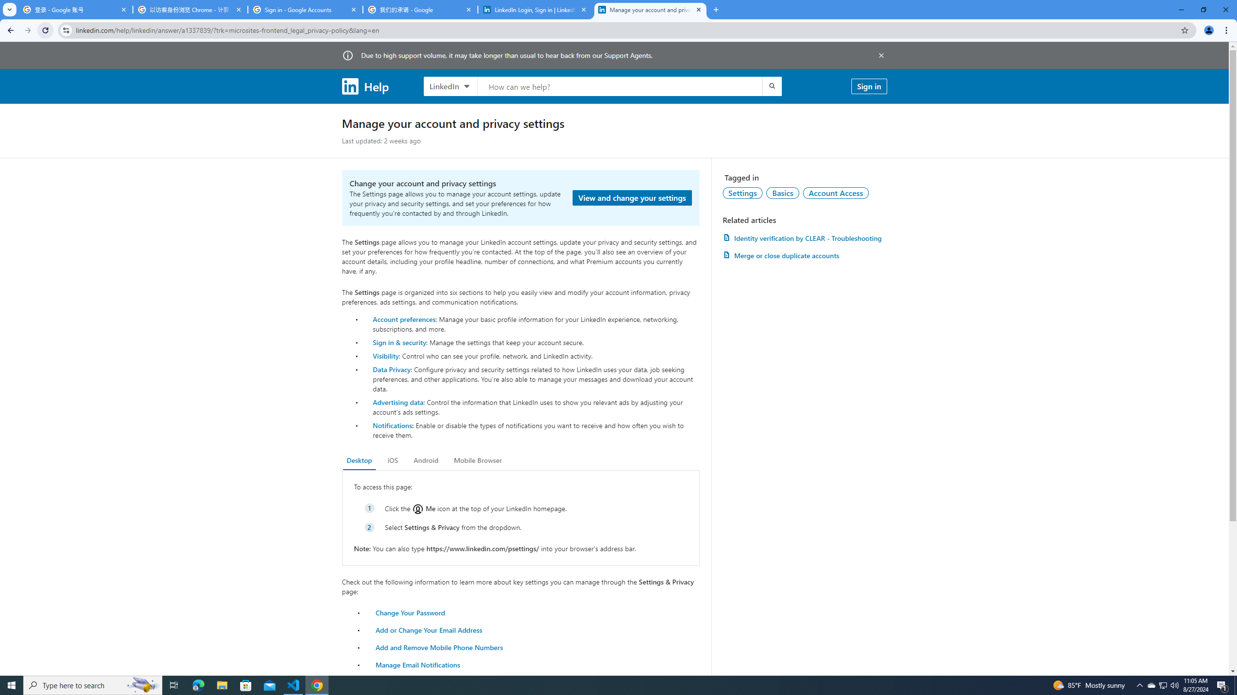 The image size is (1237, 695). What do you see at coordinates (392, 460) in the screenshot?
I see `iOS` at bounding box center [392, 460].